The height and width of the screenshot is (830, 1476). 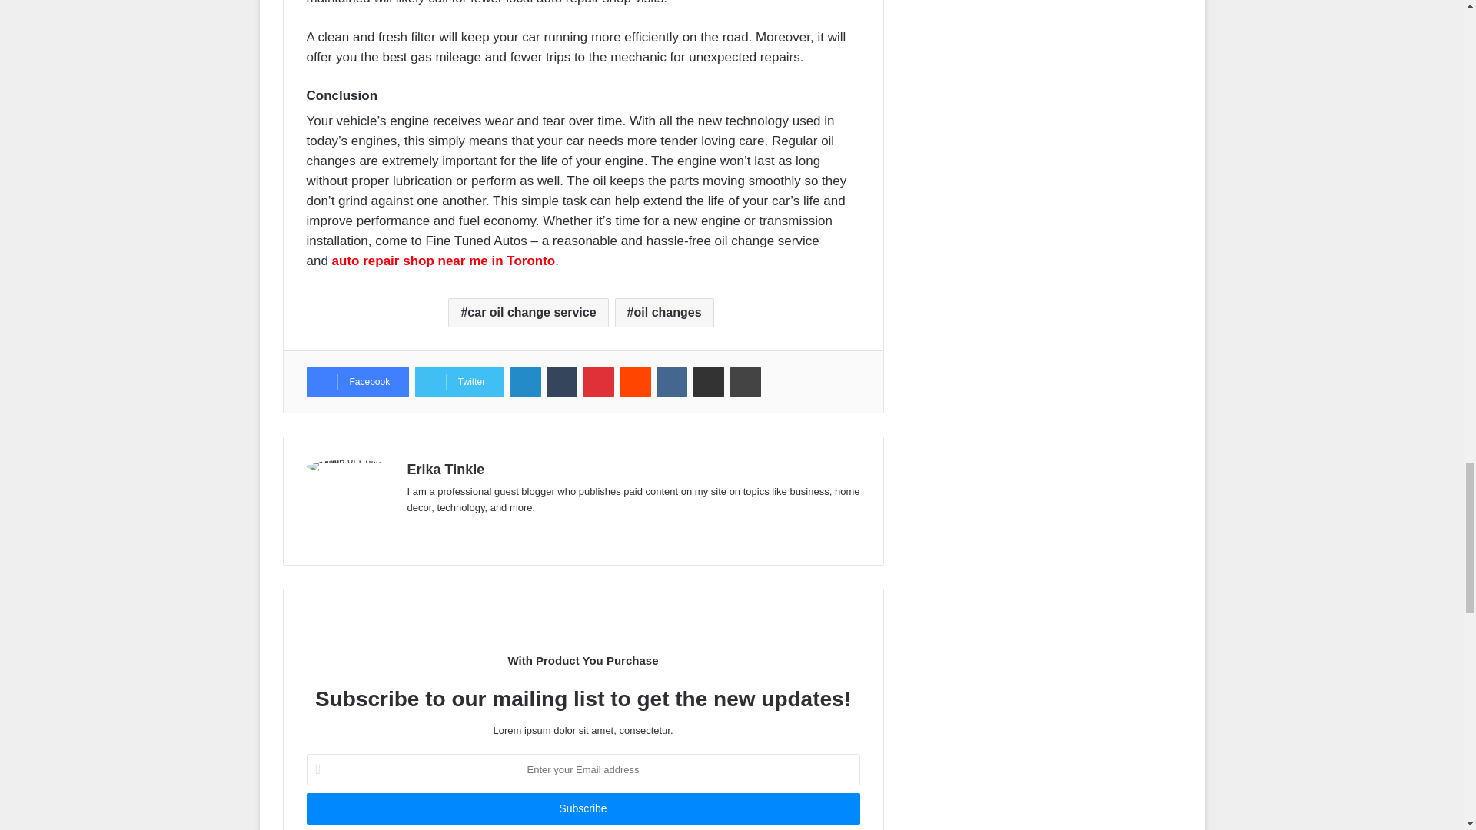 I want to click on Pinterest, so click(x=598, y=382).